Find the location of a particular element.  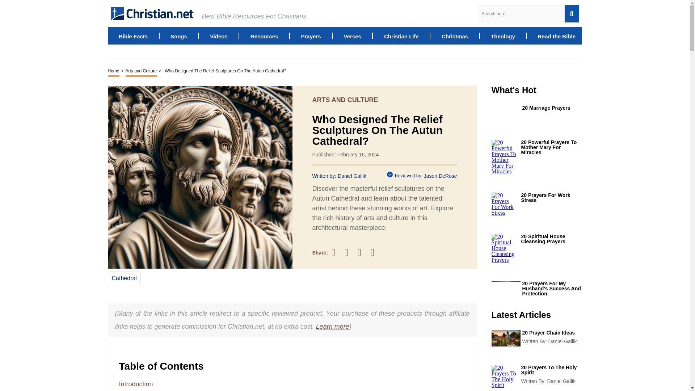

Home is located at coordinates (114, 71).